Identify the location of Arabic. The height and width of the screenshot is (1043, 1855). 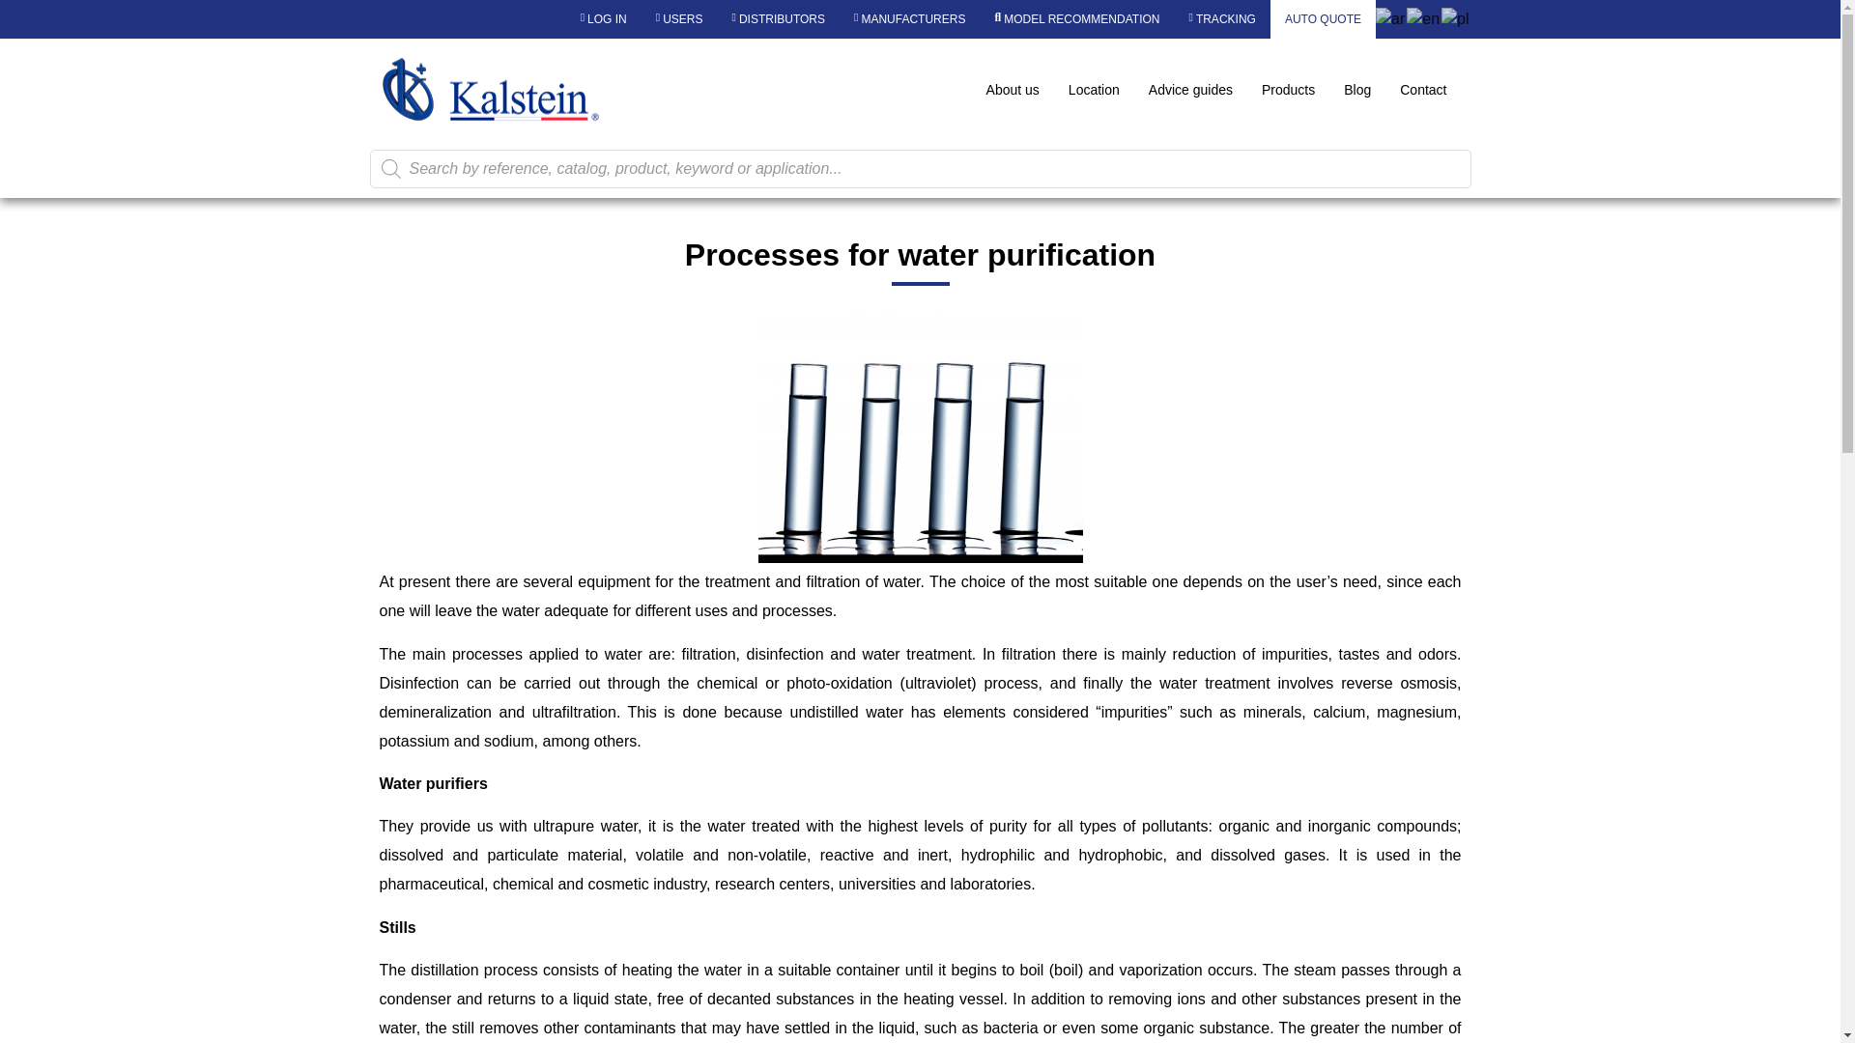
(1391, 18).